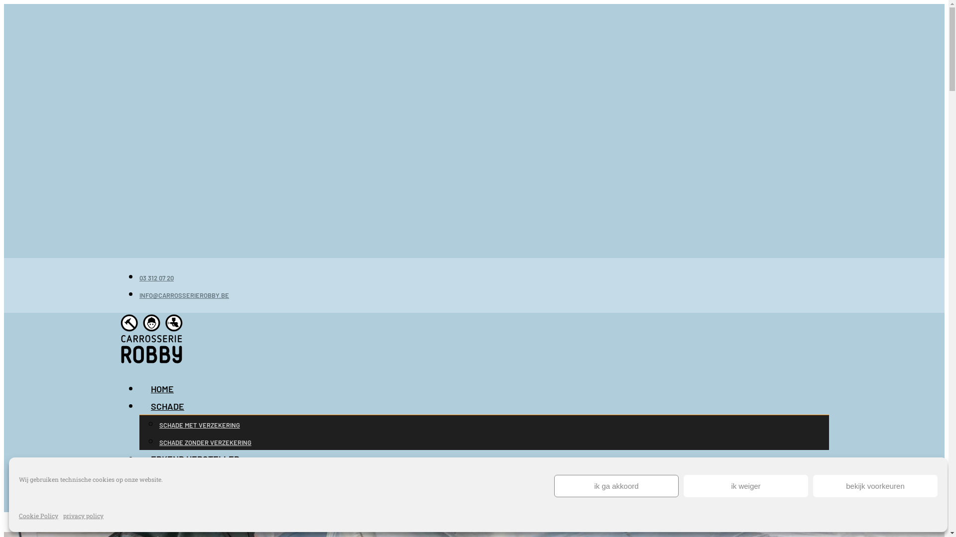 Image resolution: width=956 pixels, height=537 pixels. Describe the element at coordinates (170, 494) in the screenshot. I see `CONTACT` at that location.